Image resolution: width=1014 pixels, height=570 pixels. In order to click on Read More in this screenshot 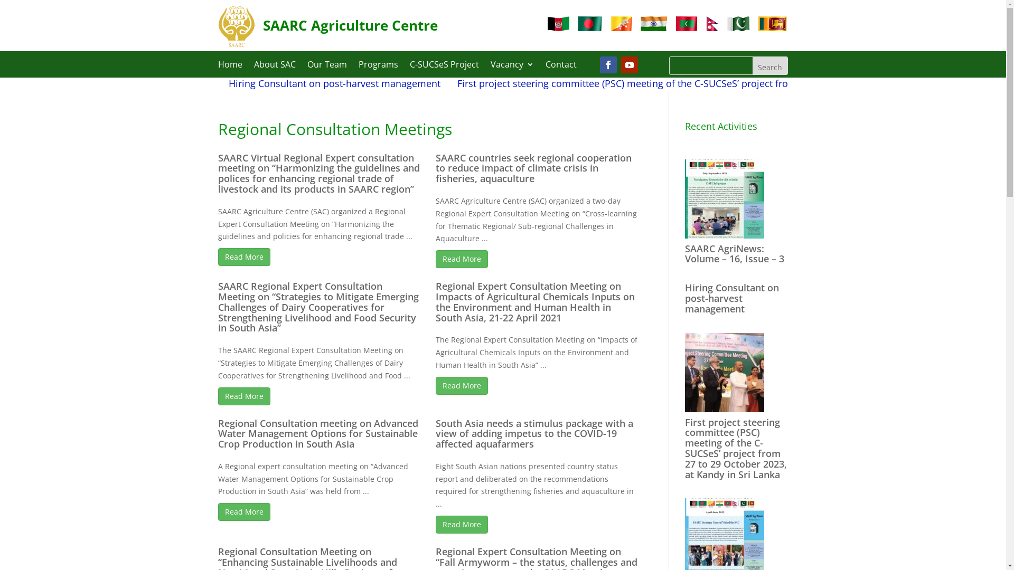, I will do `click(462, 525)`.